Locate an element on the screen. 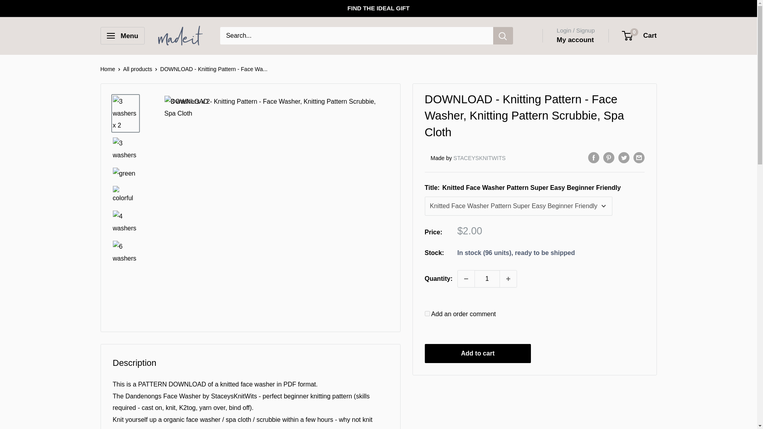 Image resolution: width=763 pixels, height=429 pixels. FIND THE IDEAL GIFT is located at coordinates (378, 8).